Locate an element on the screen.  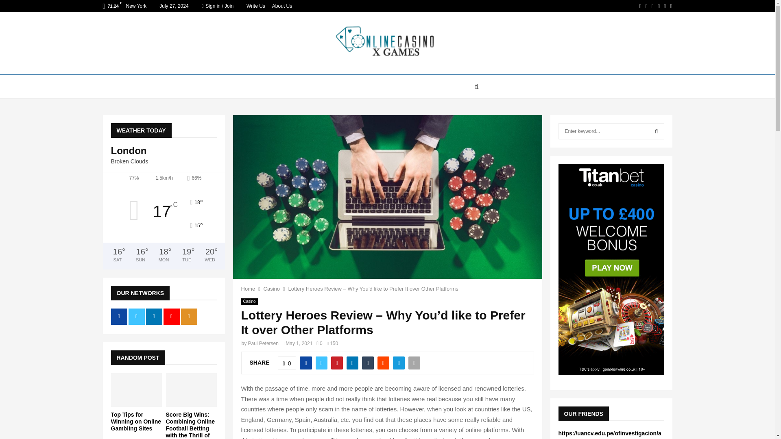
Home is located at coordinates (248, 289).